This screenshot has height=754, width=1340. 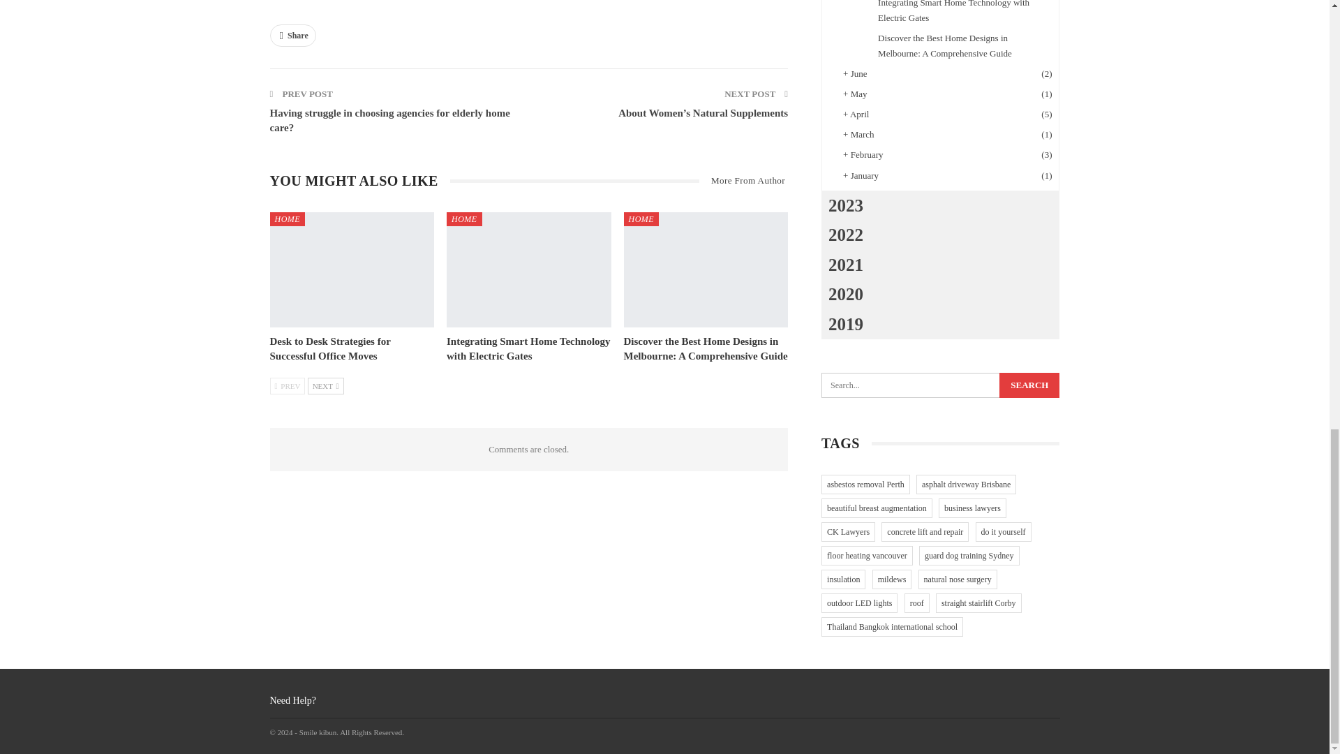 What do you see at coordinates (287, 385) in the screenshot?
I see `PREV` at bounding box center [287, 385].